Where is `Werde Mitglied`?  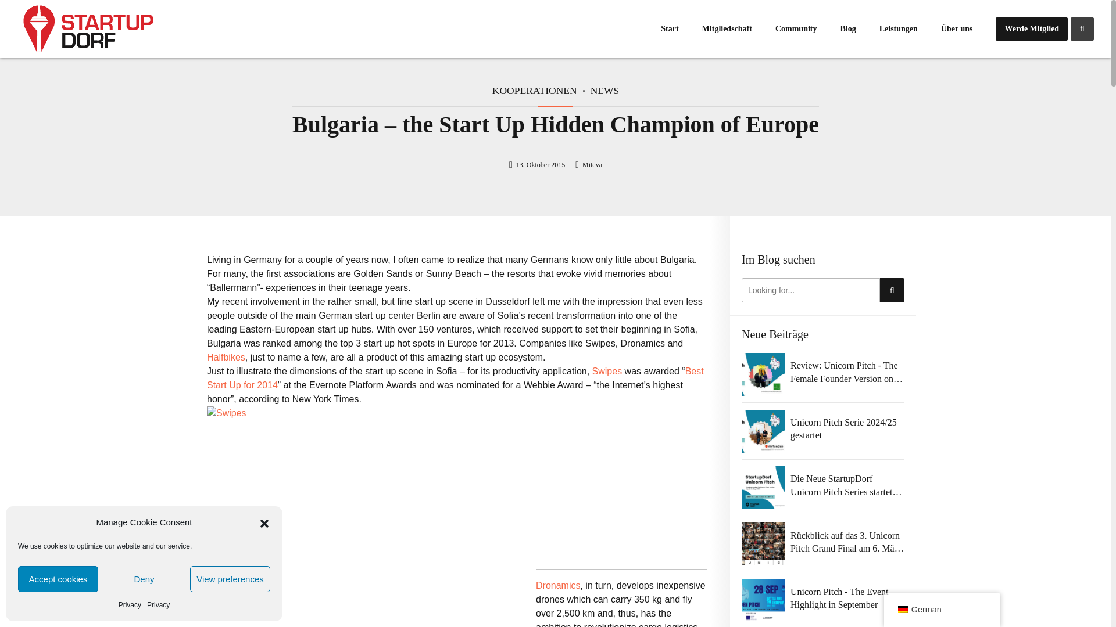 Werde Mitglied is located at coordinates (1031, 29).